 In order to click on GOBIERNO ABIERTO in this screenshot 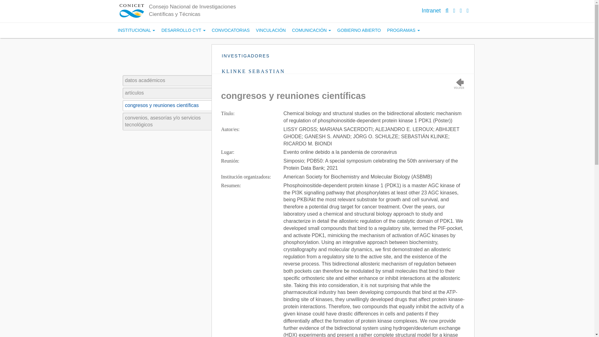, I will do `click(359, 31)`.